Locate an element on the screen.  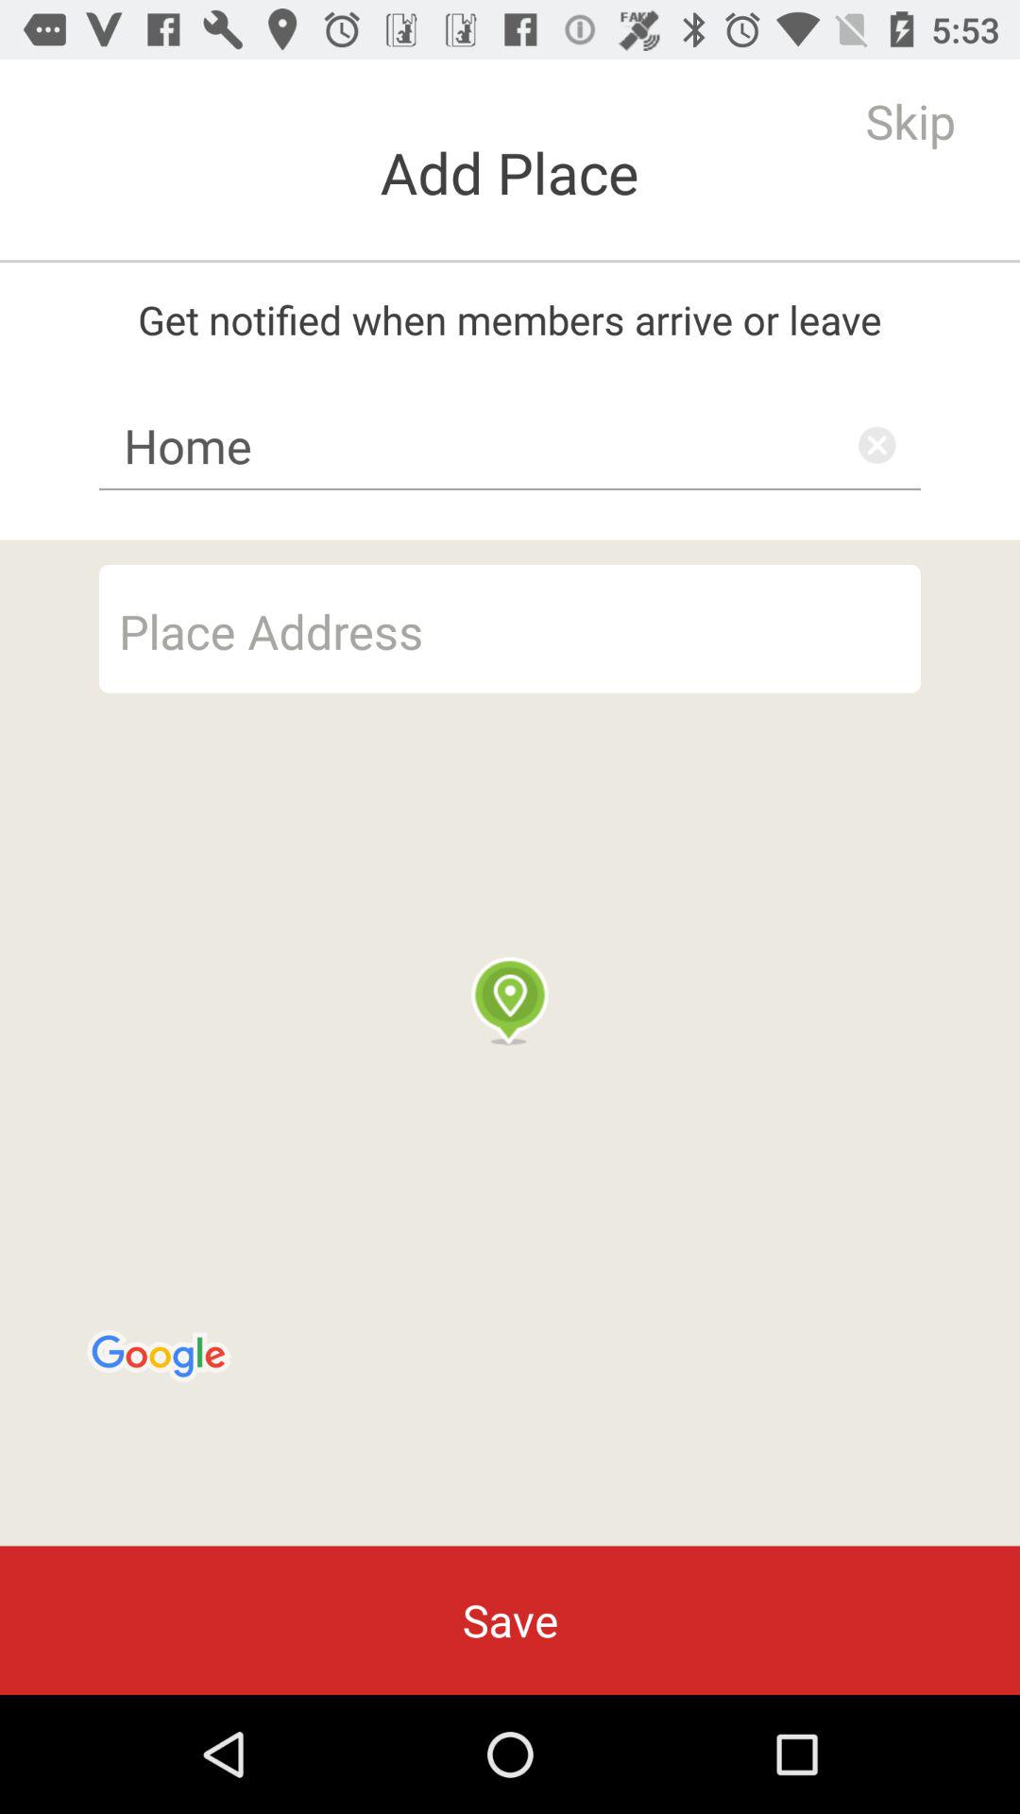
flip until home is located at coordinates (510, 445).